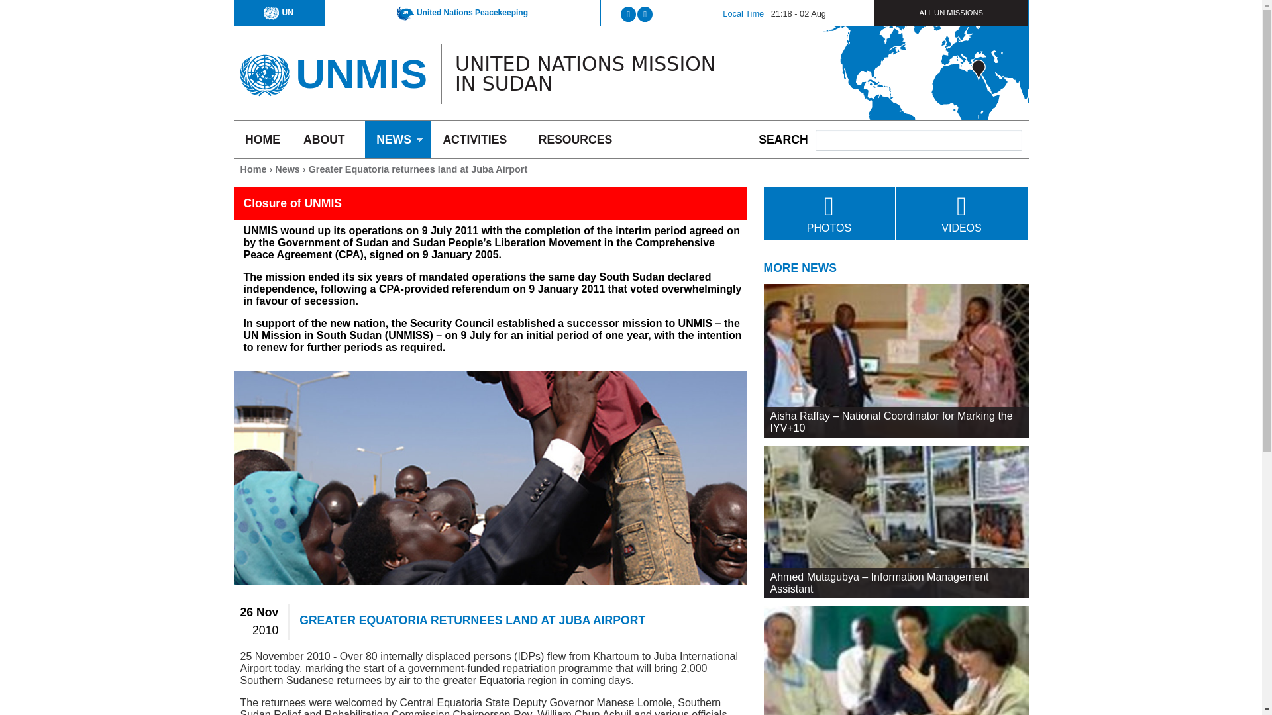  What do you see at coordinates (278, 12) in the screenshot?
I see `UN` at bounding box center [278, 12].